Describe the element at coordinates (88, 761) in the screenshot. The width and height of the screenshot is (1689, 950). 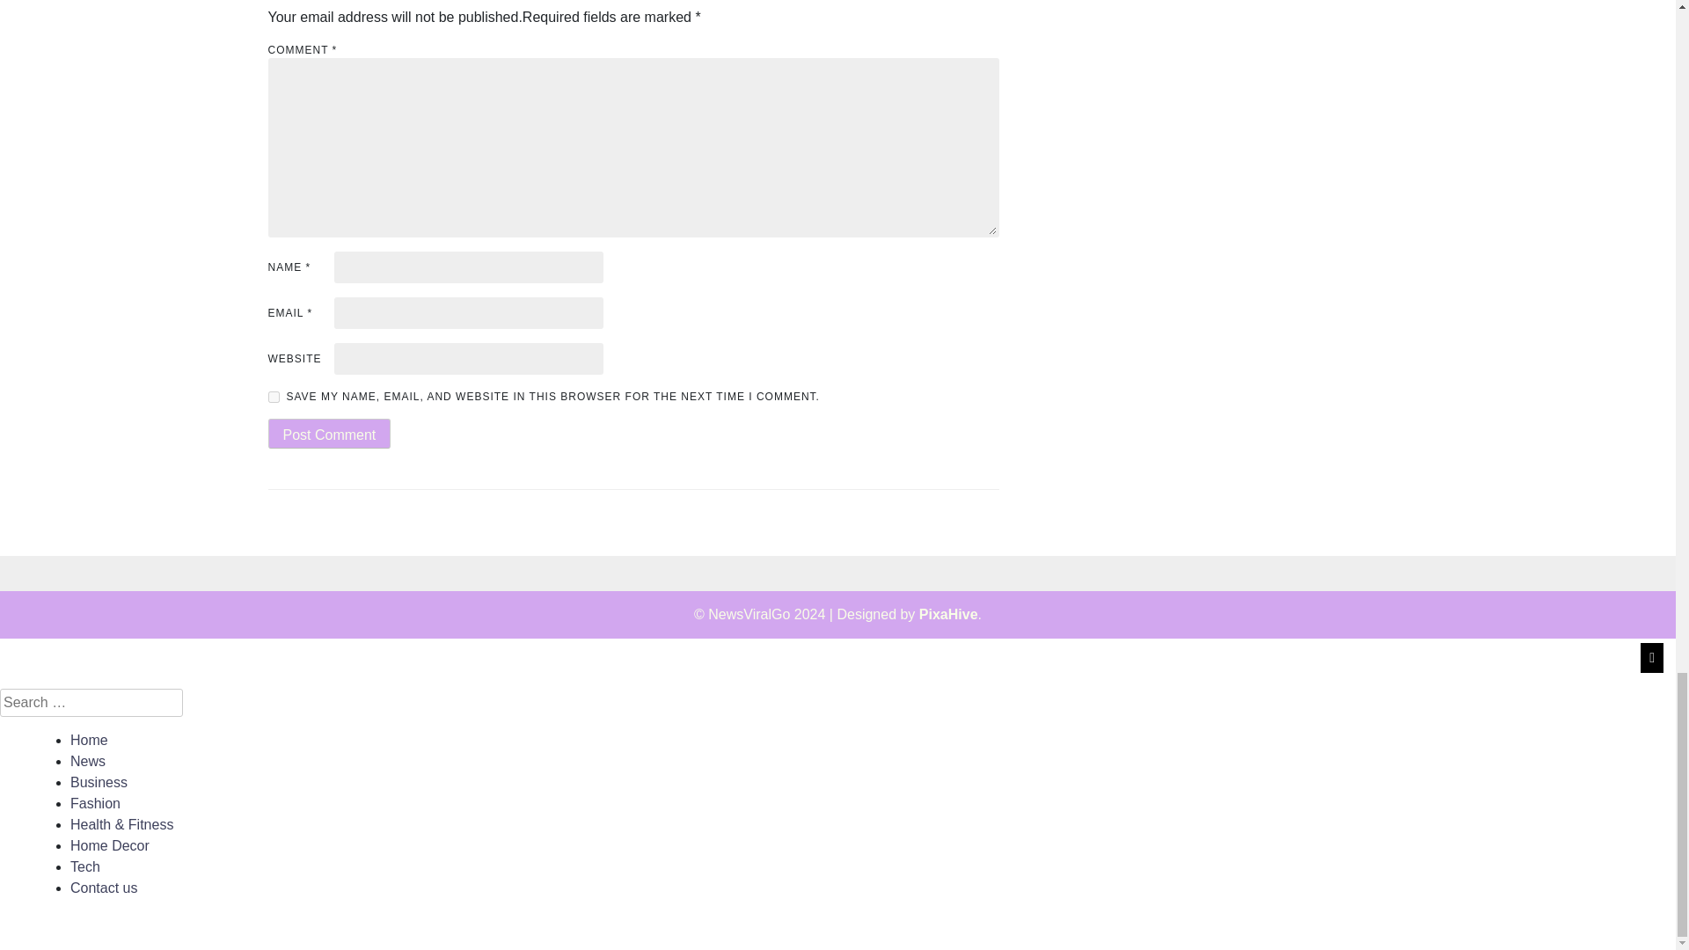
I see `News` at that location.